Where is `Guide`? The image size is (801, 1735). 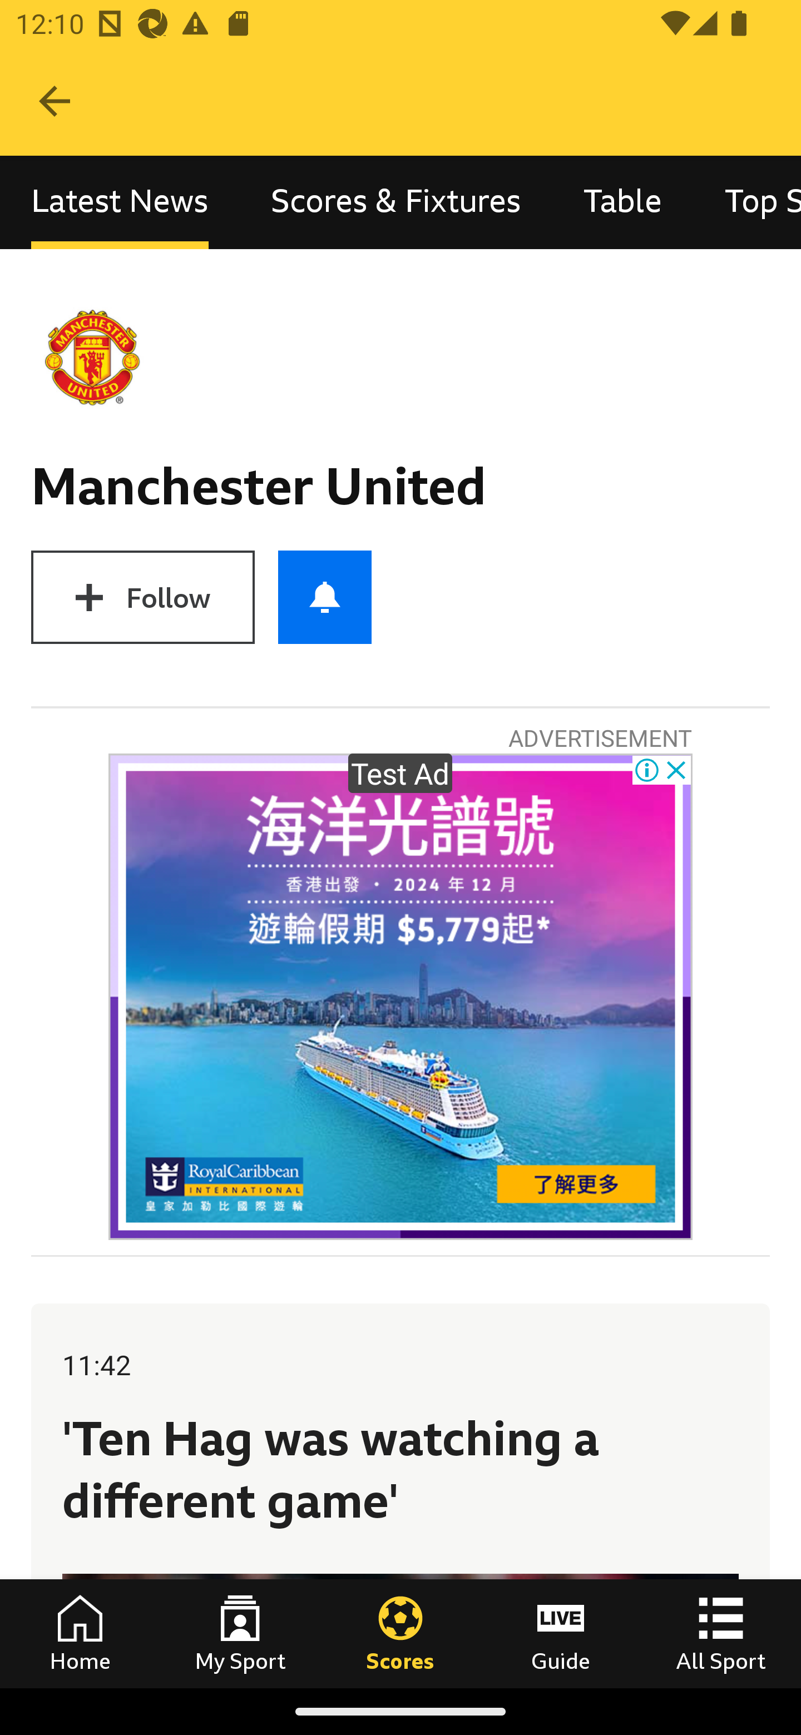 Guide is located at coordinates (561, 1633).